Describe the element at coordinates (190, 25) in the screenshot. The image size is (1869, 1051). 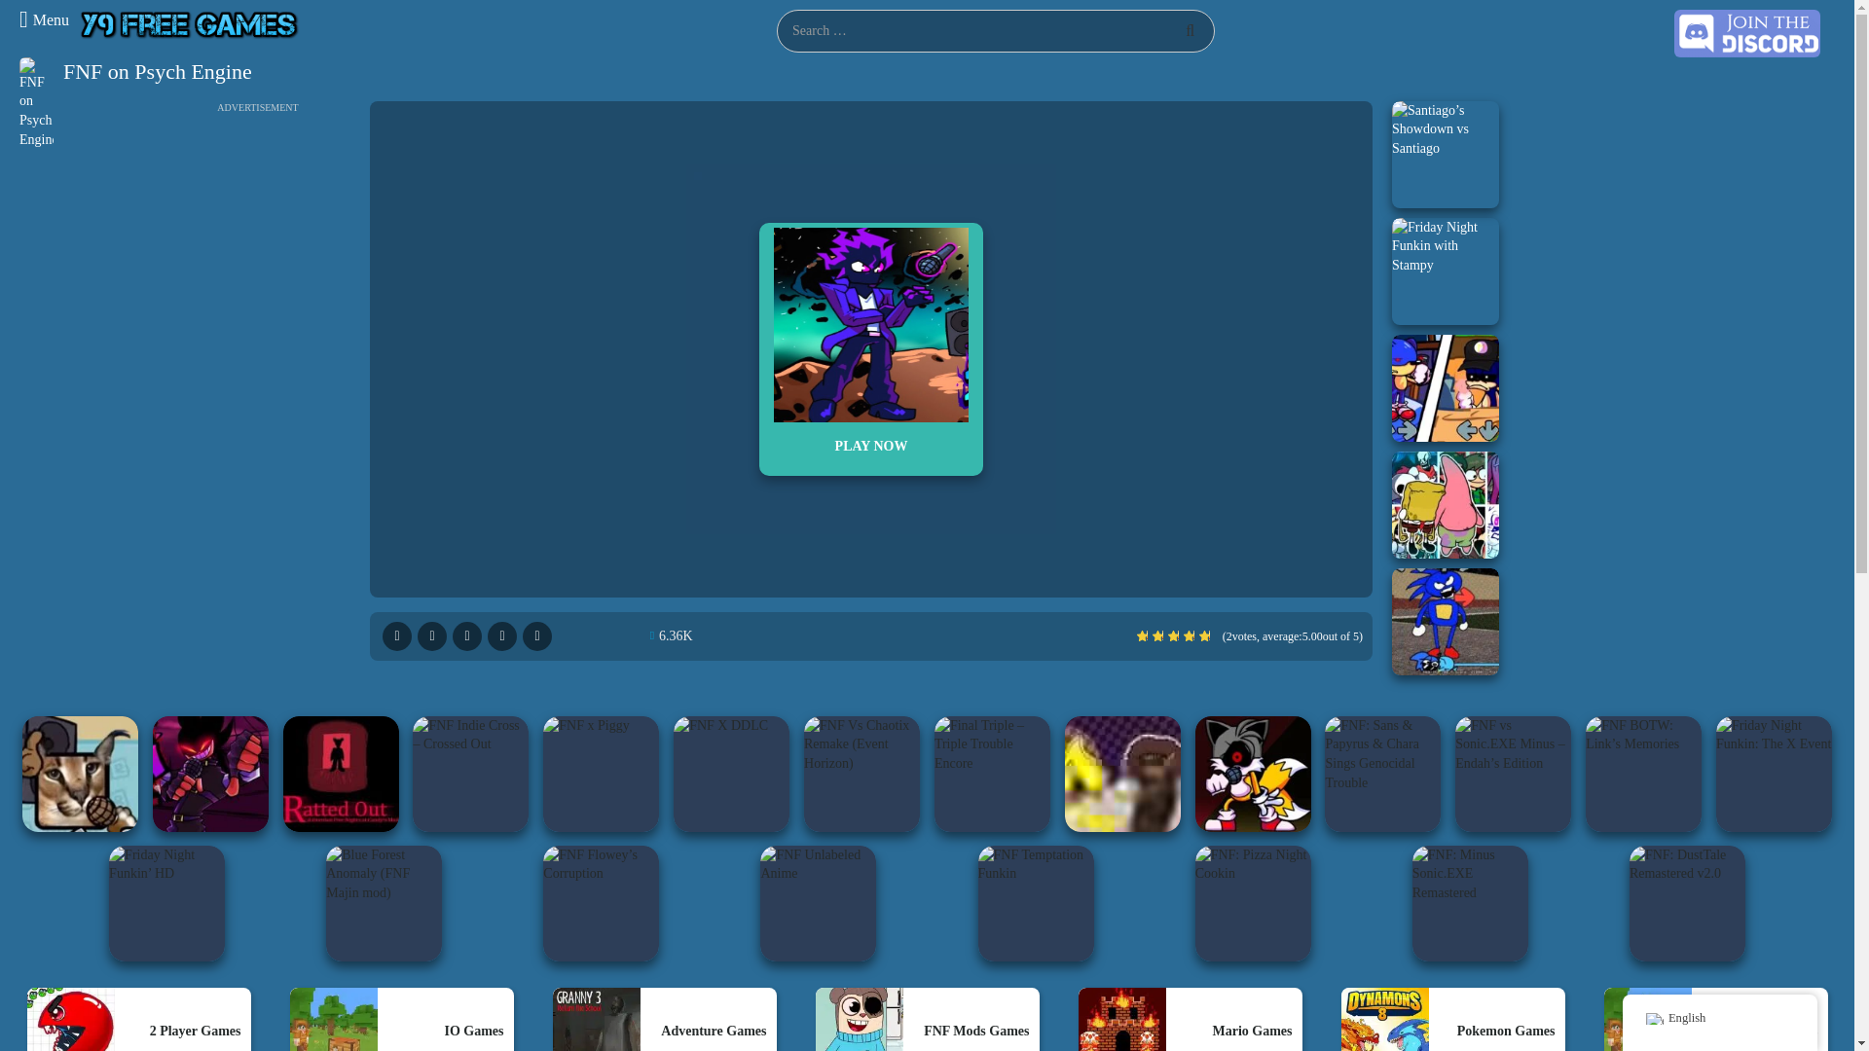
I see `Y9FreeGames.com` at that location.